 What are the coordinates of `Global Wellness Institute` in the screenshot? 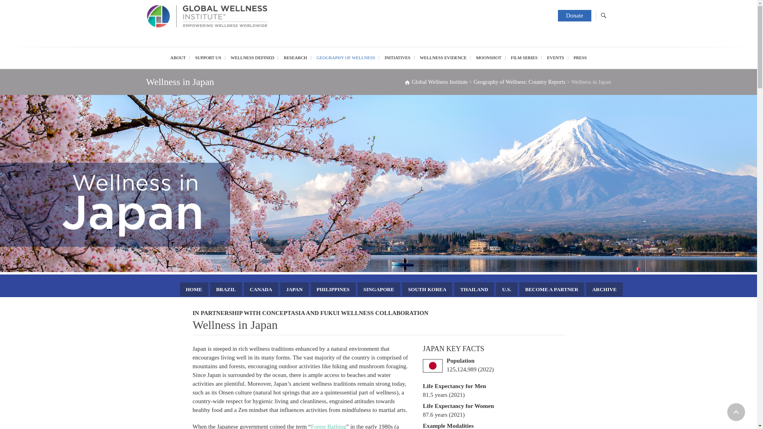 It's located at (196, 51).